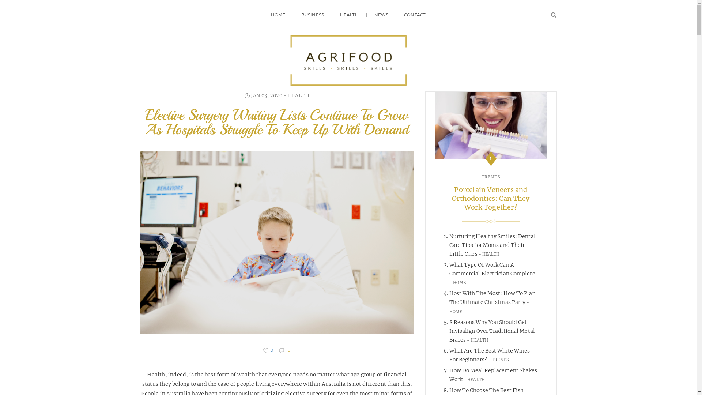 The image size is (702, 395). I want to click on Porcelain Veneers and Orthodontics: Can They Work Together?, so click(491, 198).